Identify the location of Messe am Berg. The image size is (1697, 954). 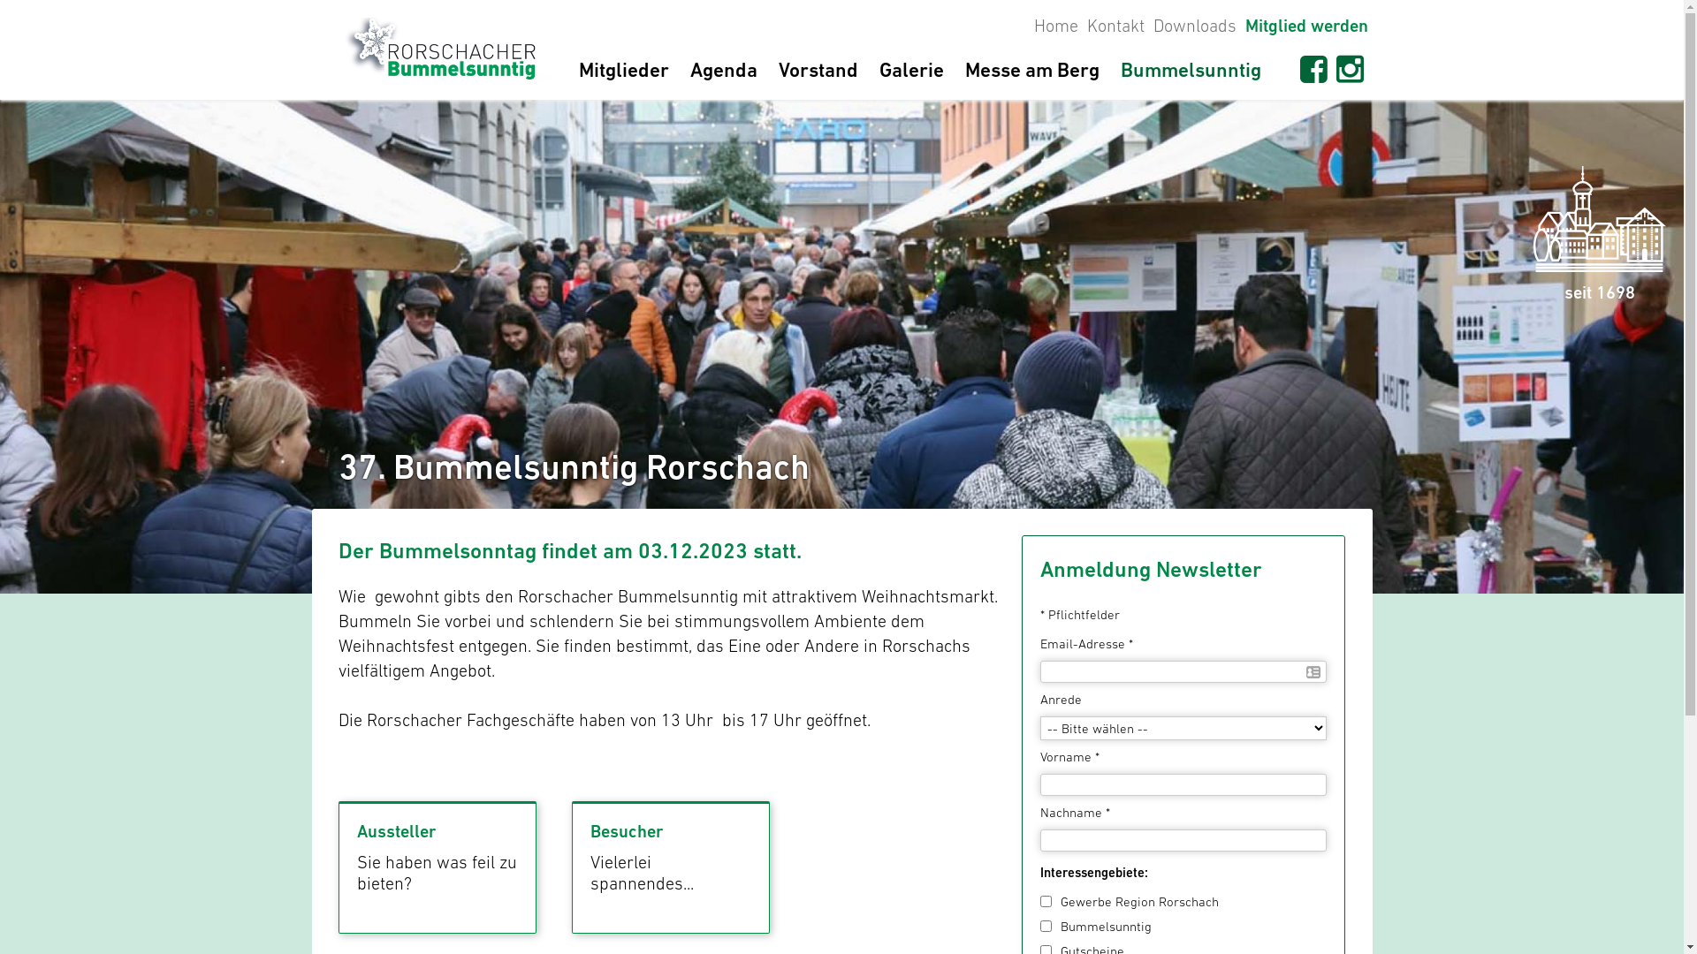
(1032, 74).